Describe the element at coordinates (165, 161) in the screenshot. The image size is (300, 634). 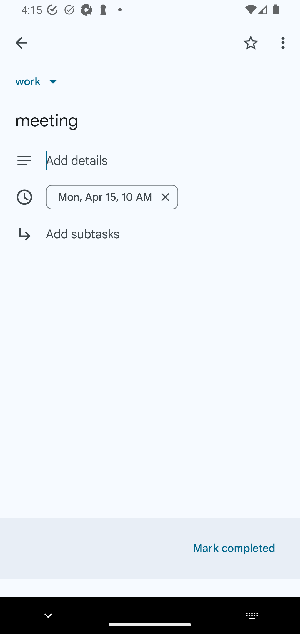
I see `Add details` at that location.